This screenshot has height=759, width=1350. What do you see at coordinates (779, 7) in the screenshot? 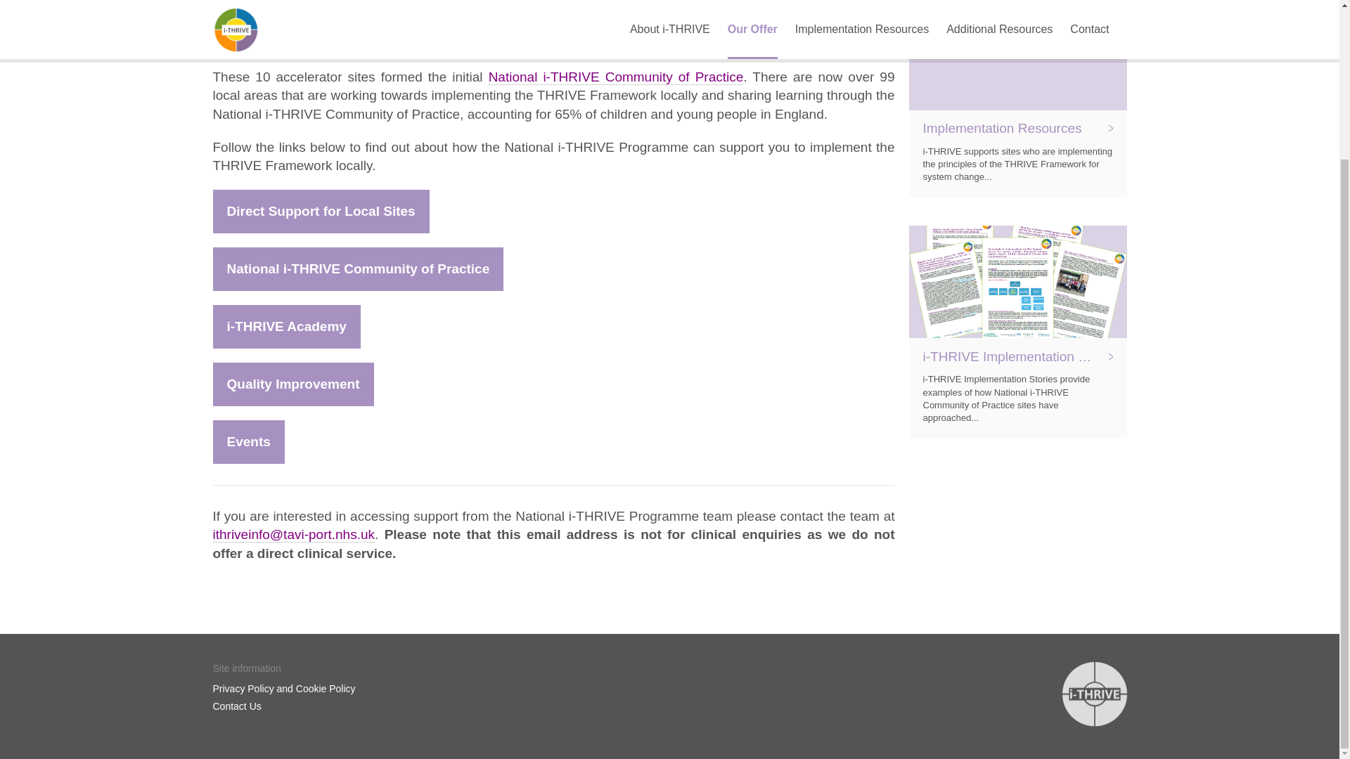
I see `National i-THRIVE Programme` at bounding box center [779, 7].